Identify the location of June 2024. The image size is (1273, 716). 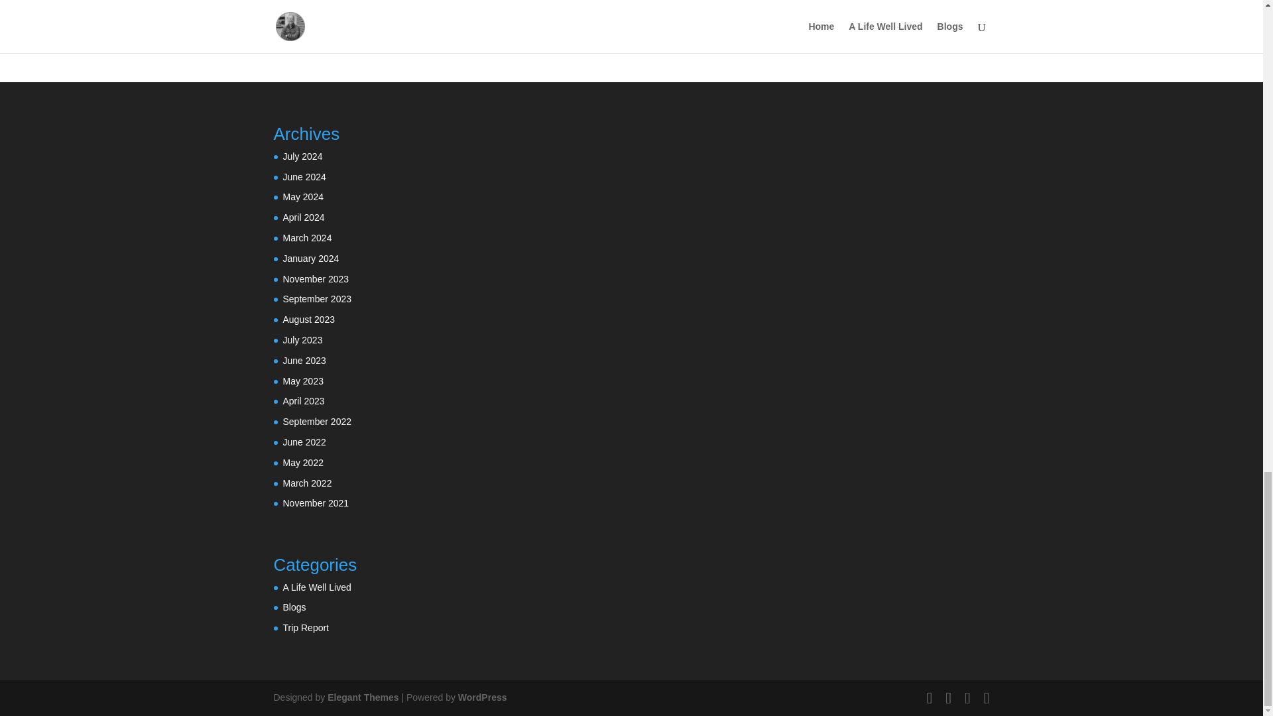
(304, 177).